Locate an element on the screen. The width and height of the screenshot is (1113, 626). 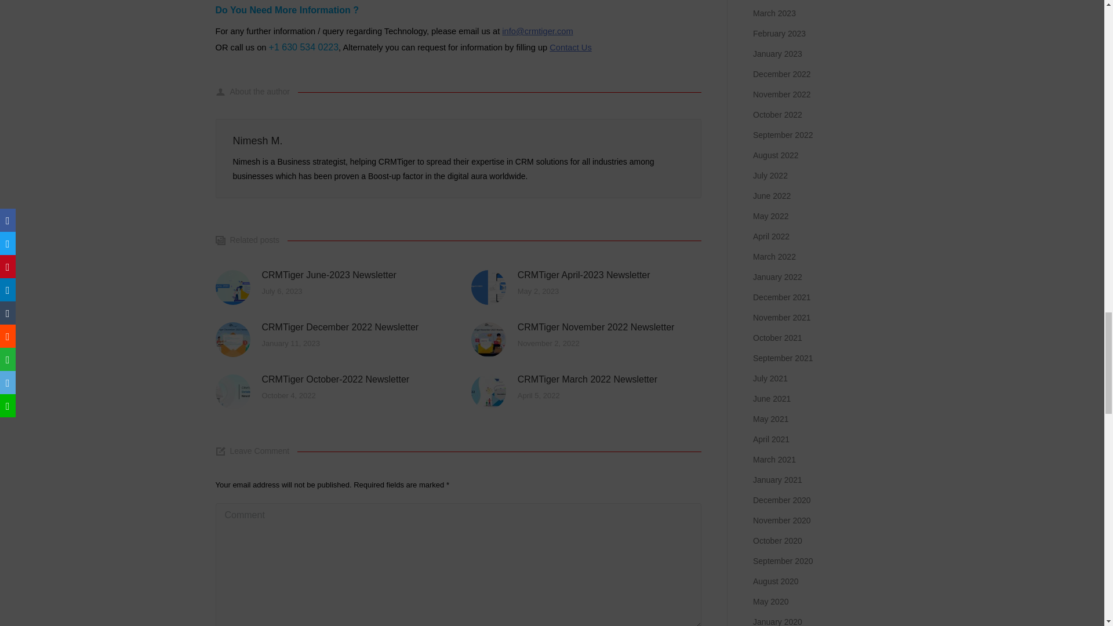
CRMTiger June-2023 Newsletter is located at coordinates (329, 275).